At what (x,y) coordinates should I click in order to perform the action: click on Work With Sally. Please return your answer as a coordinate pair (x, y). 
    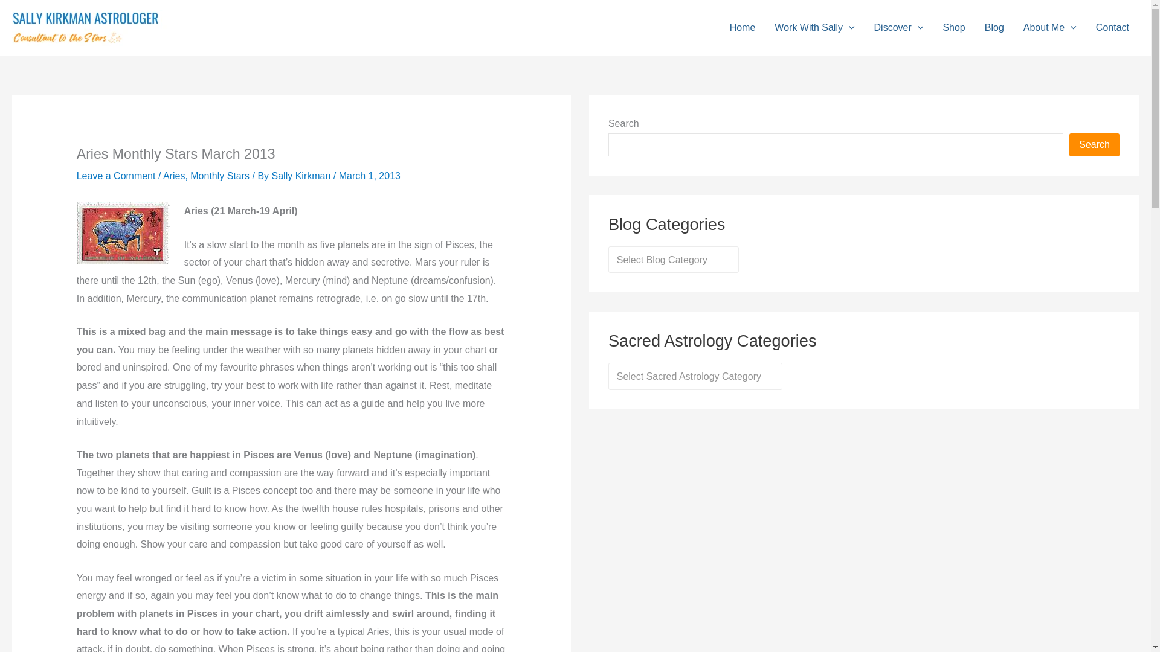
    Looking at the image, I should click on (814, 28).